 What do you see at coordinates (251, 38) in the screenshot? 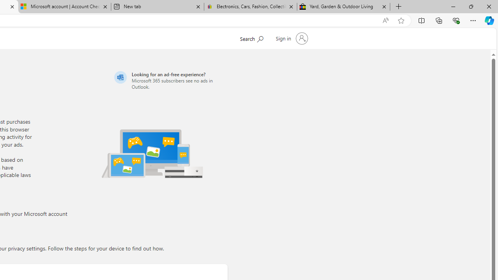
I see `Search Microsoft.com` at bounding box center [251, 38].